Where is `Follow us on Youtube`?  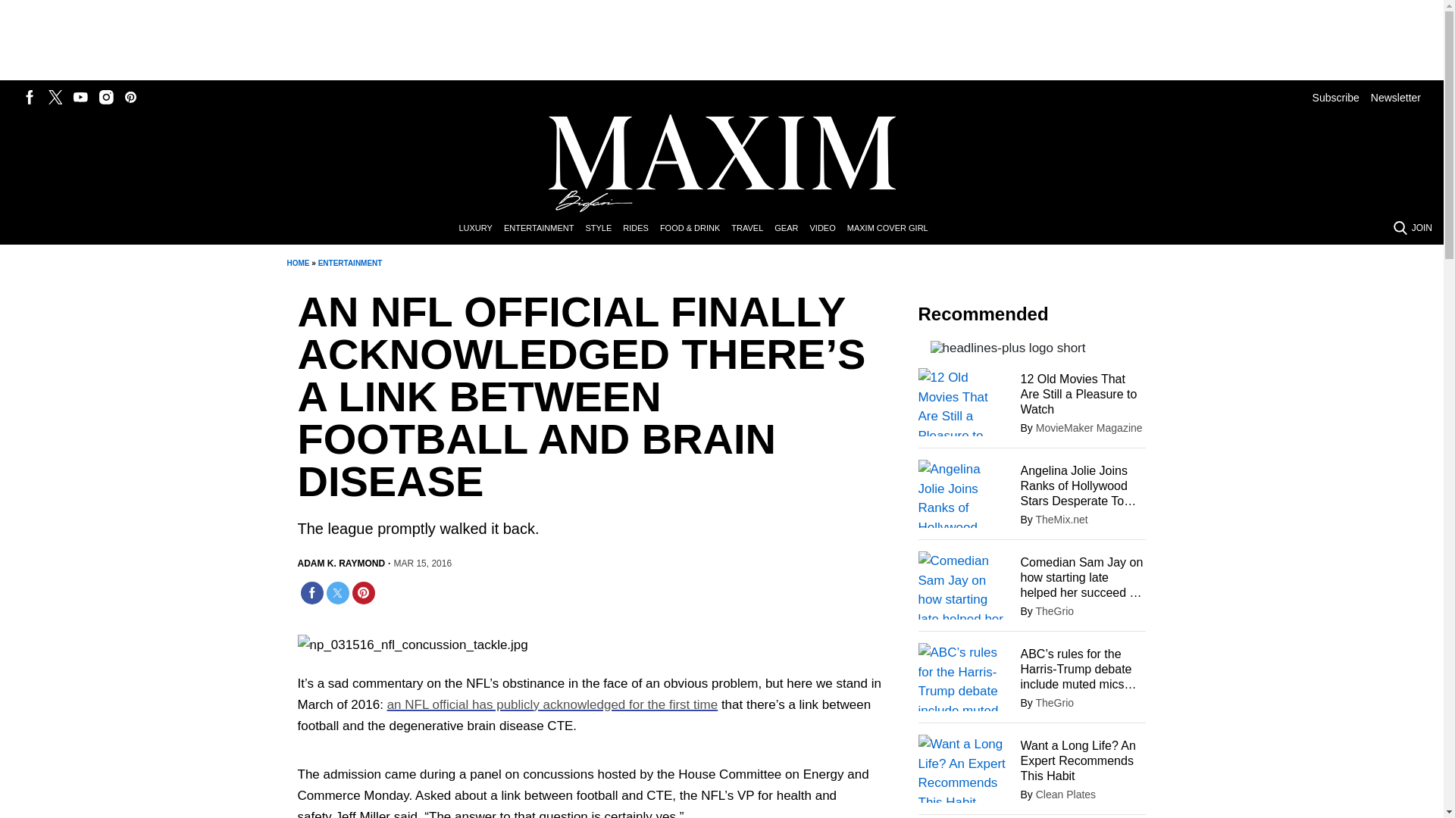 Follow us on Youtube is located at coordinates (80, 97).